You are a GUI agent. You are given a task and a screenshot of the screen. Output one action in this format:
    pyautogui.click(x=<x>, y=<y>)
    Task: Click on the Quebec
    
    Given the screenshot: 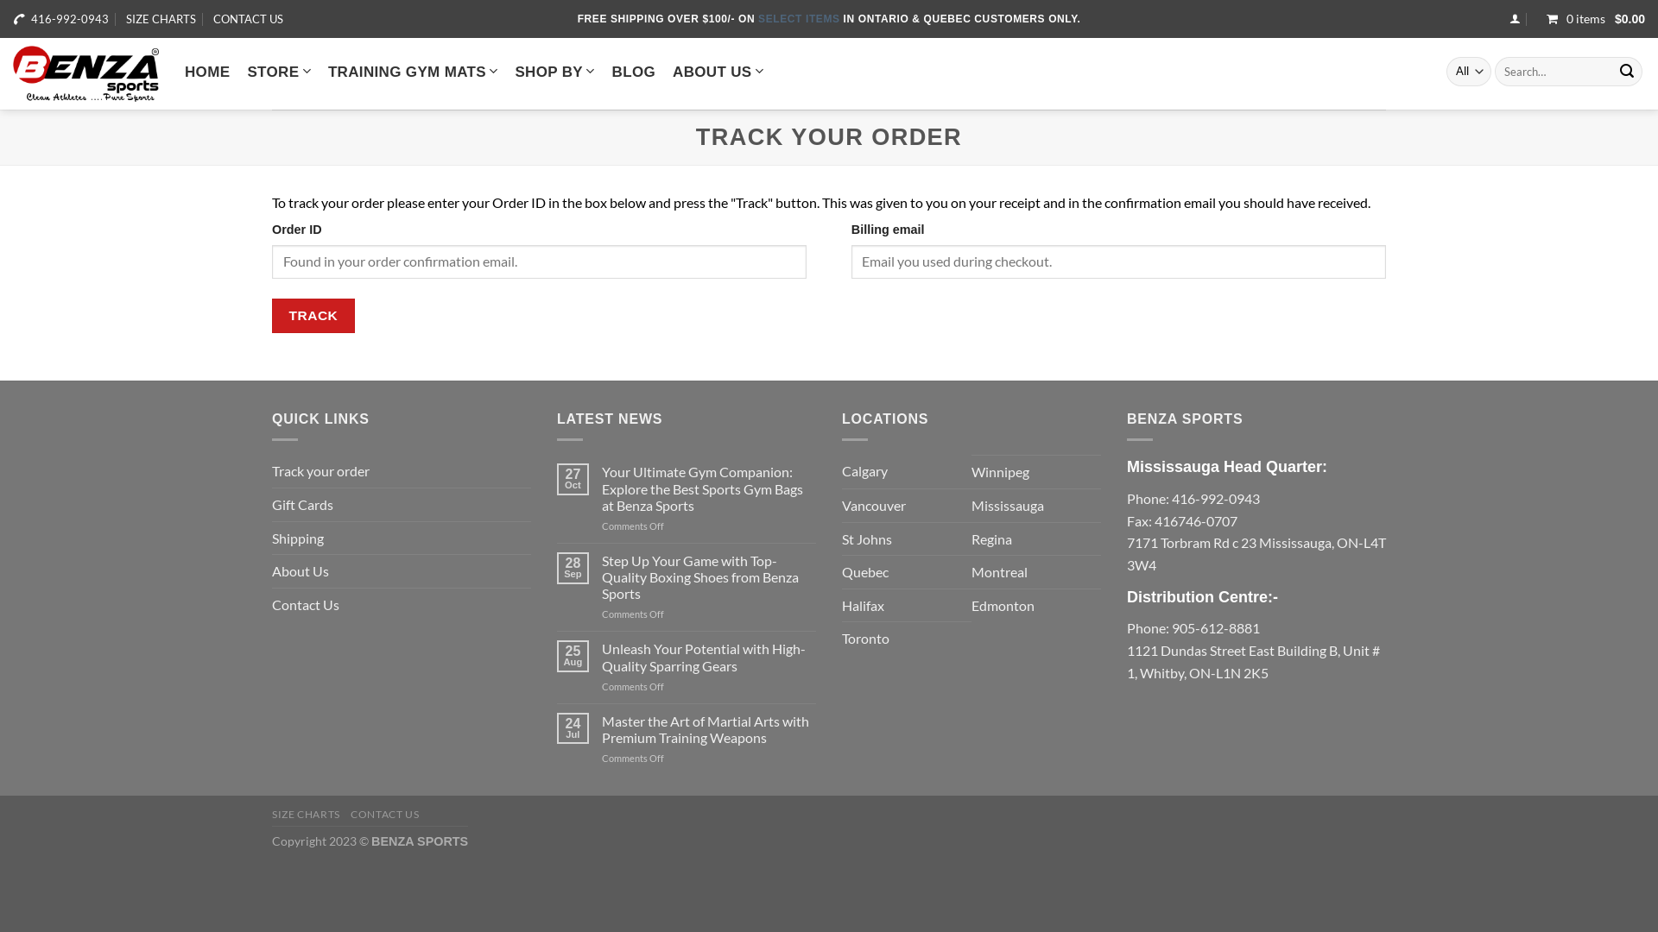 What is the action you would take?
    pyautogui.click(x=865, y=572)
    